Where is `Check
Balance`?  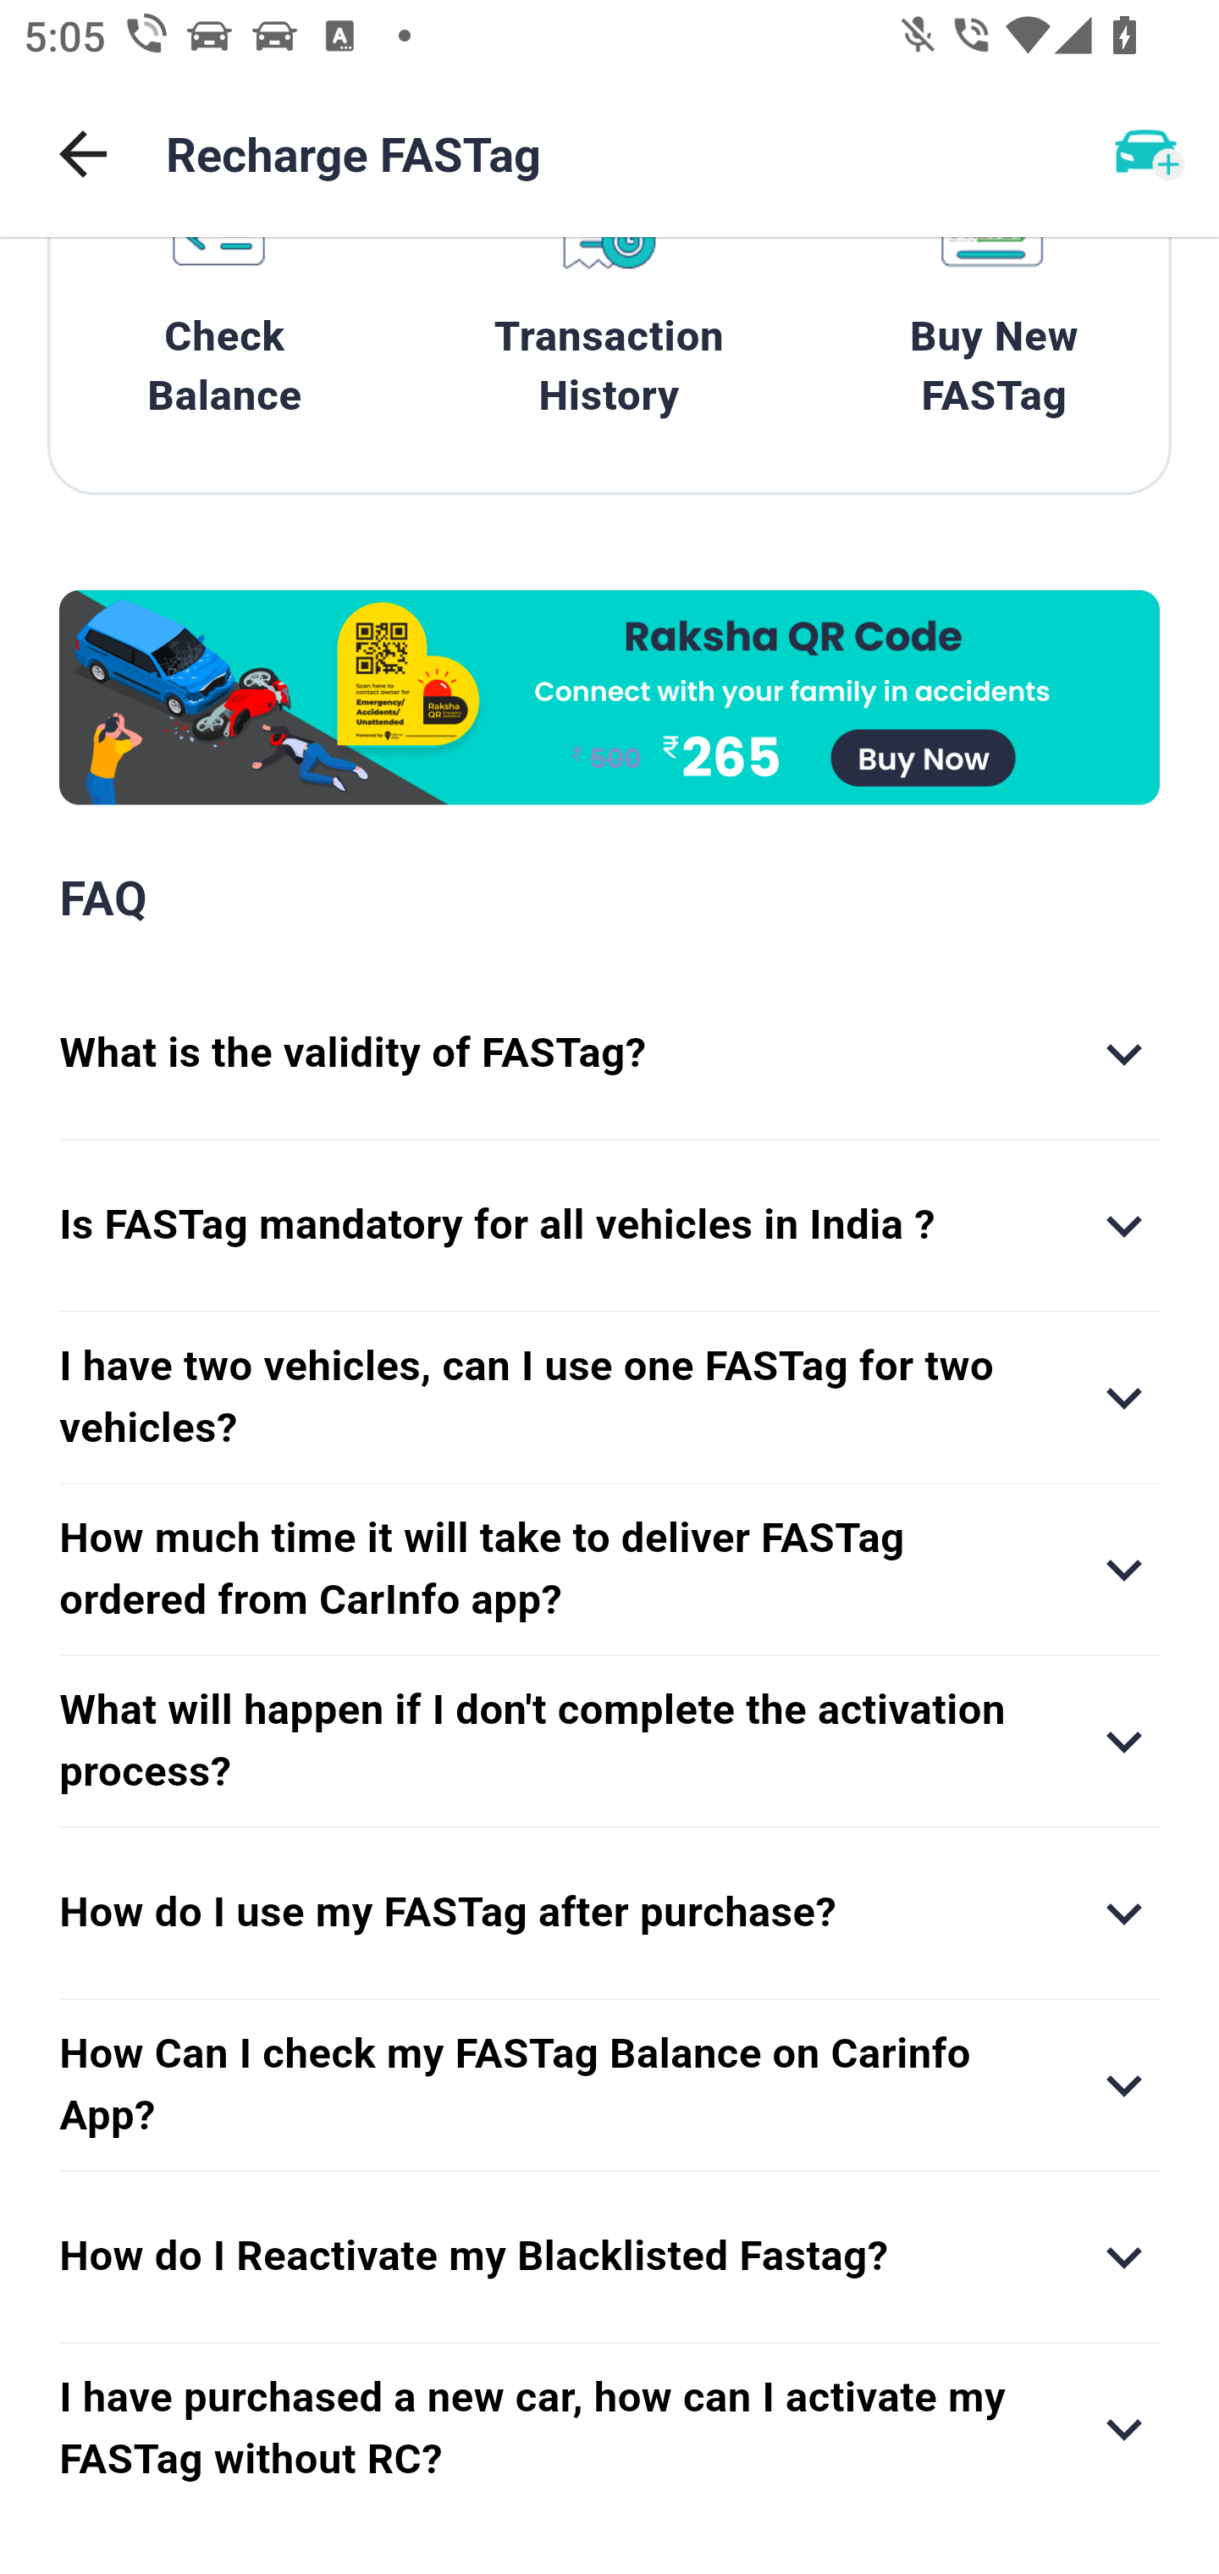
Check
Balance is located at coordinates (225, 342).